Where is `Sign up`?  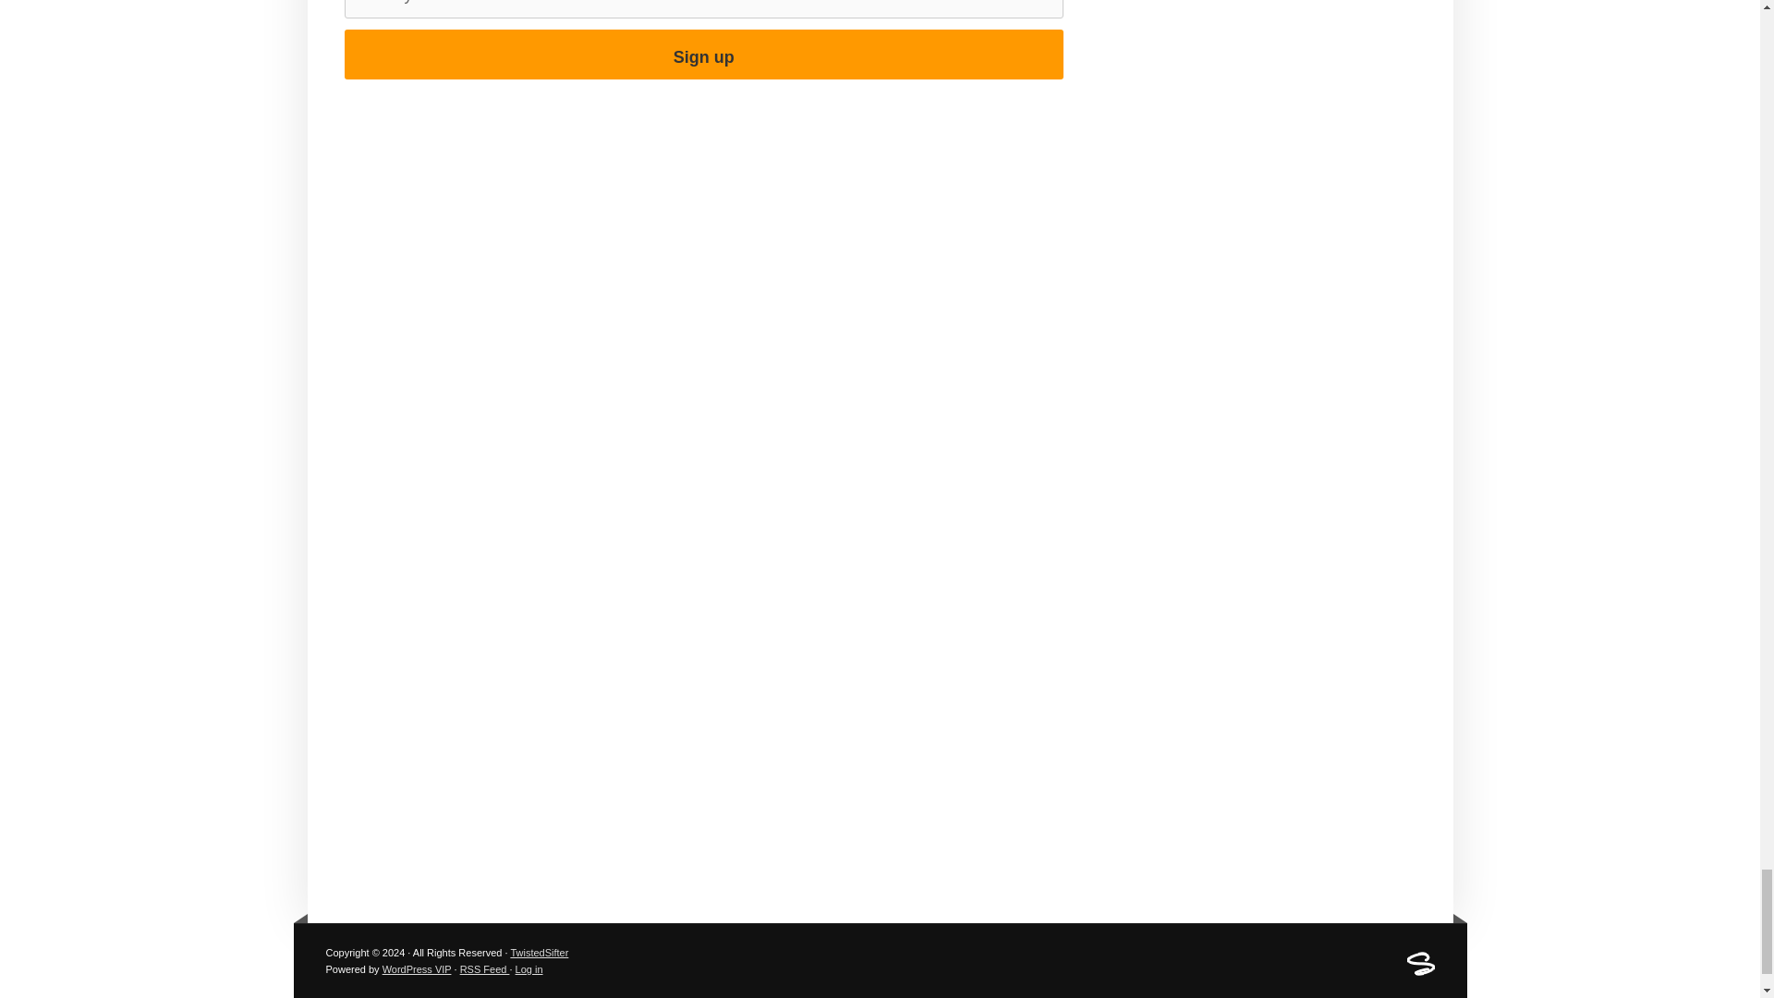
Sign up is located at coordinates (703, 55).